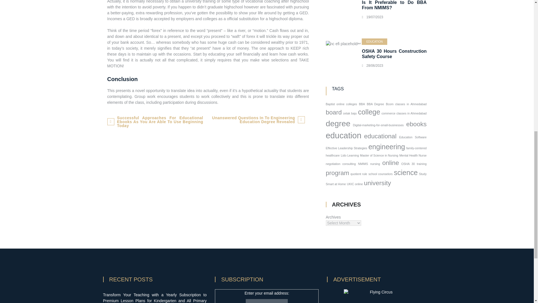 The height and width of the screenshot is (303, 538). What do you see at coordinates (374, 42) in the screenshot?
I see `EDUCATION` at bounding box center [374, 42].